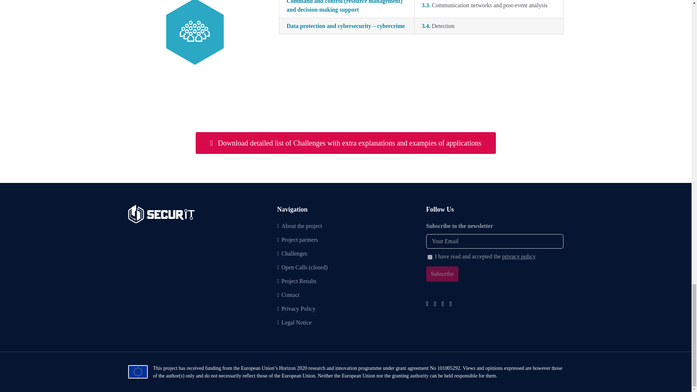 The width and height of the screenshot is (697, 392). I want to click on Project Results, so click(346, 281).